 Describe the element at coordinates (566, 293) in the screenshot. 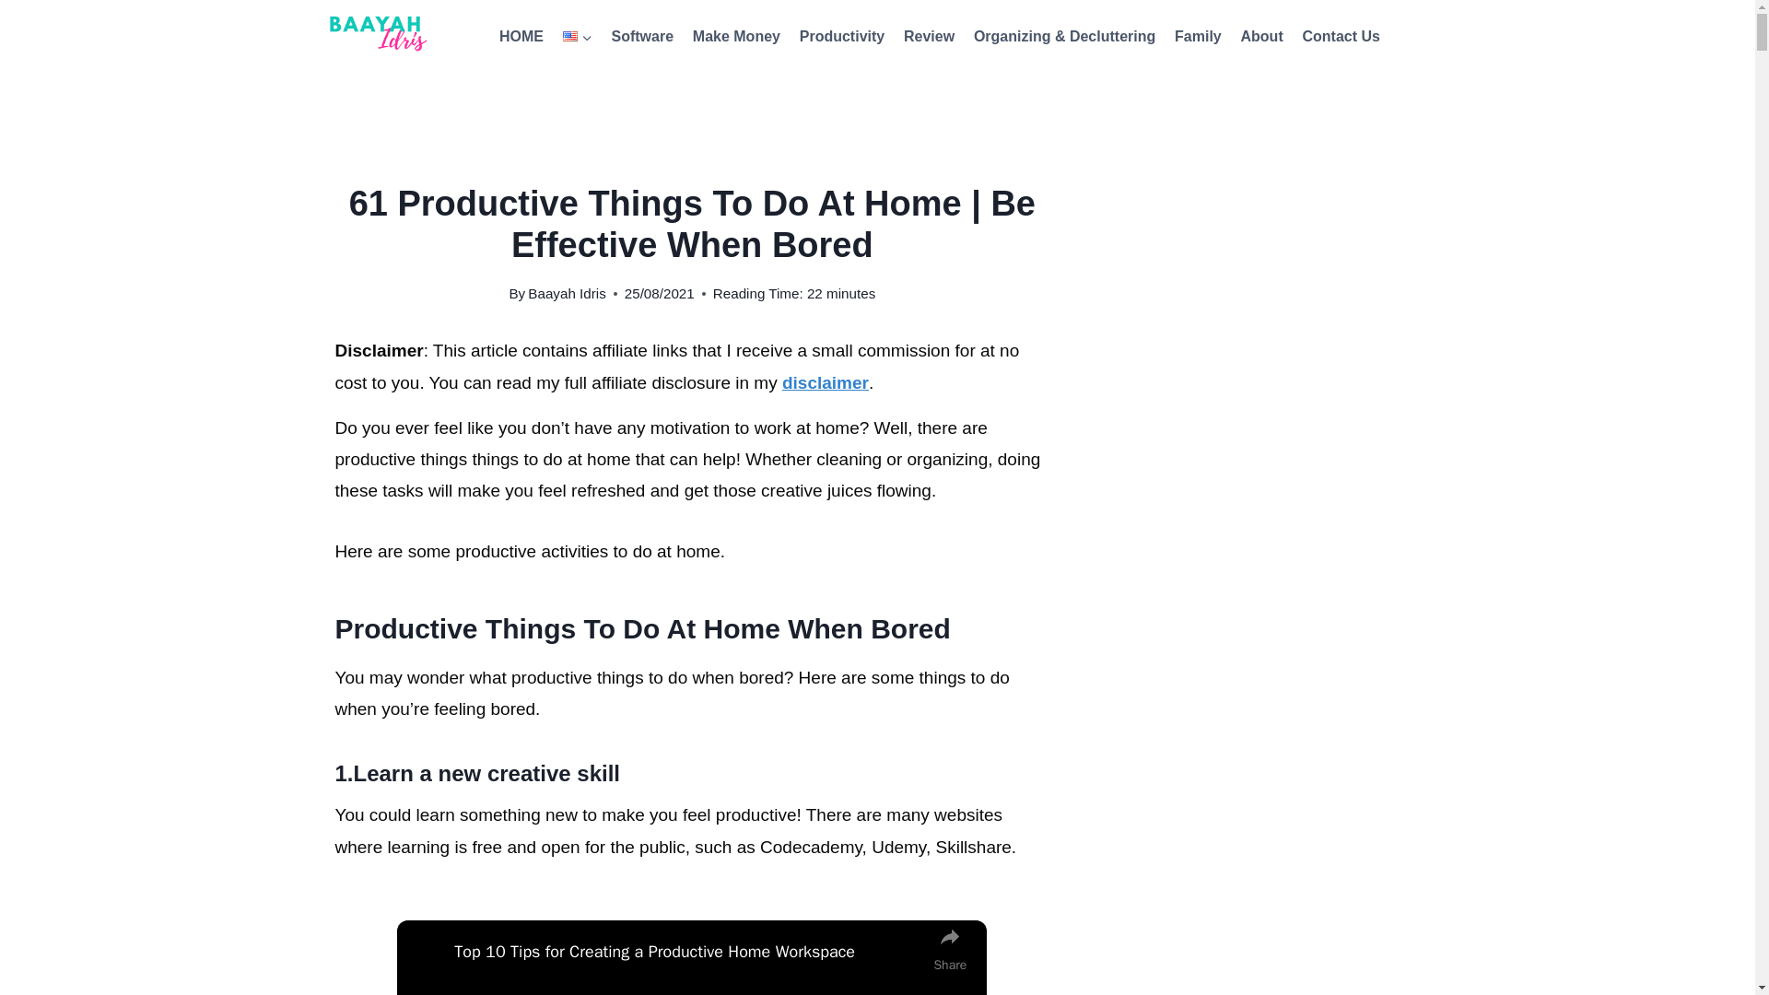

I see `Baayah Idris` at that location.